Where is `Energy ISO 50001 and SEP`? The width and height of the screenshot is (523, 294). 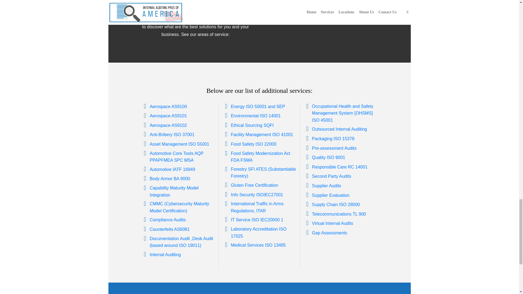
Energy ISO 50001 and SEP is located at coordinates (258, 106).